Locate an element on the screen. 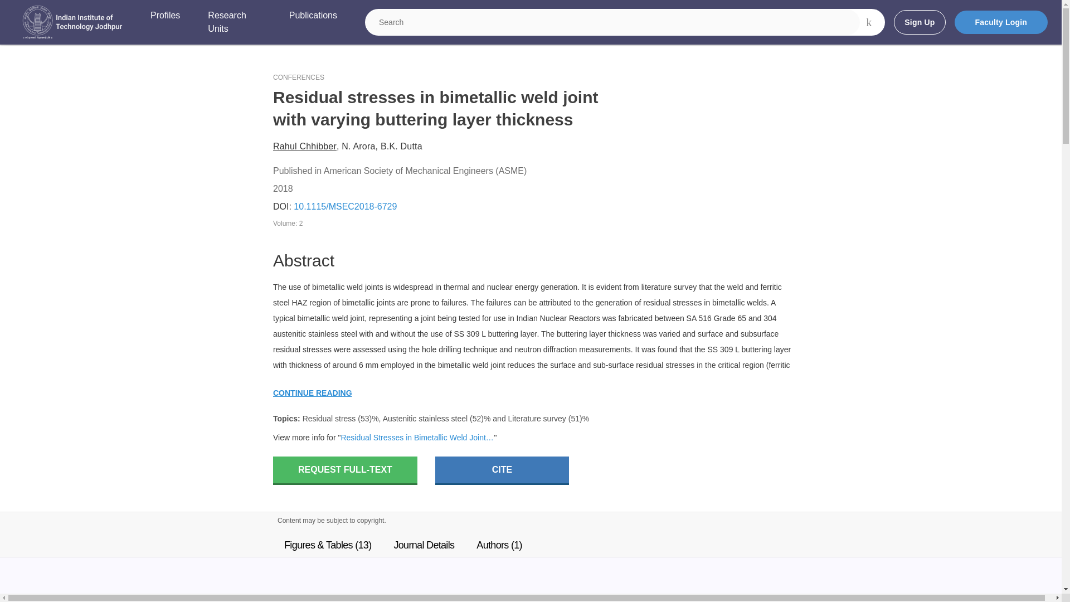 This screenshot has height=602, width=1070. Austenitic stainless steel is located at coordinates (426, 419).